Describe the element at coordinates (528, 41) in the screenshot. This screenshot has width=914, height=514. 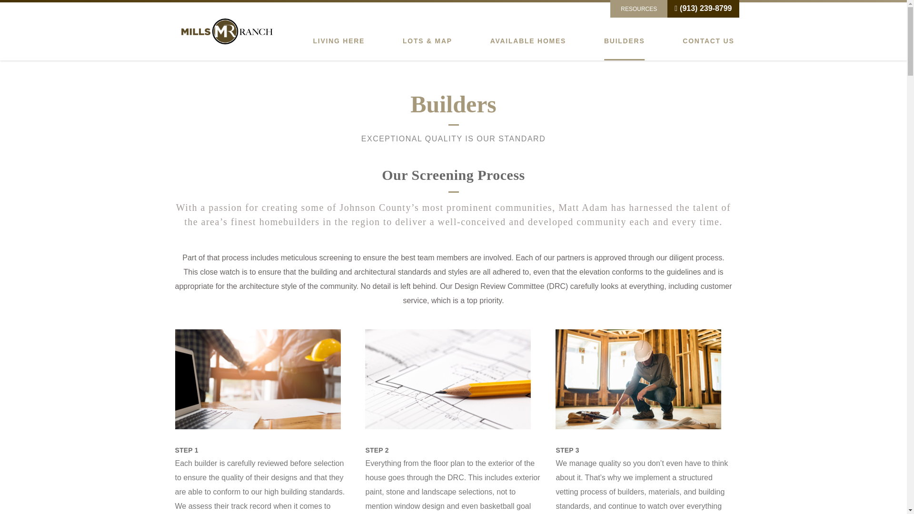
I see `AVAILABLE HOMES` at that location.